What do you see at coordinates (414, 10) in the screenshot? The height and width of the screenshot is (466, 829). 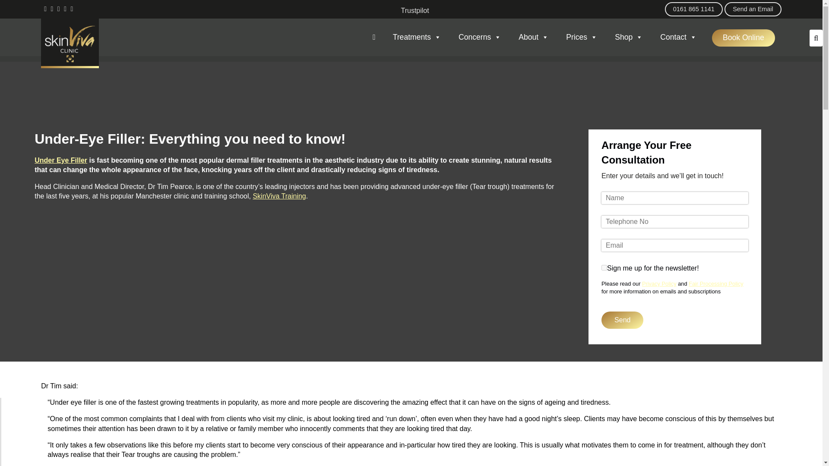 I see `Trustpilot` at bounding box center [414, 10].